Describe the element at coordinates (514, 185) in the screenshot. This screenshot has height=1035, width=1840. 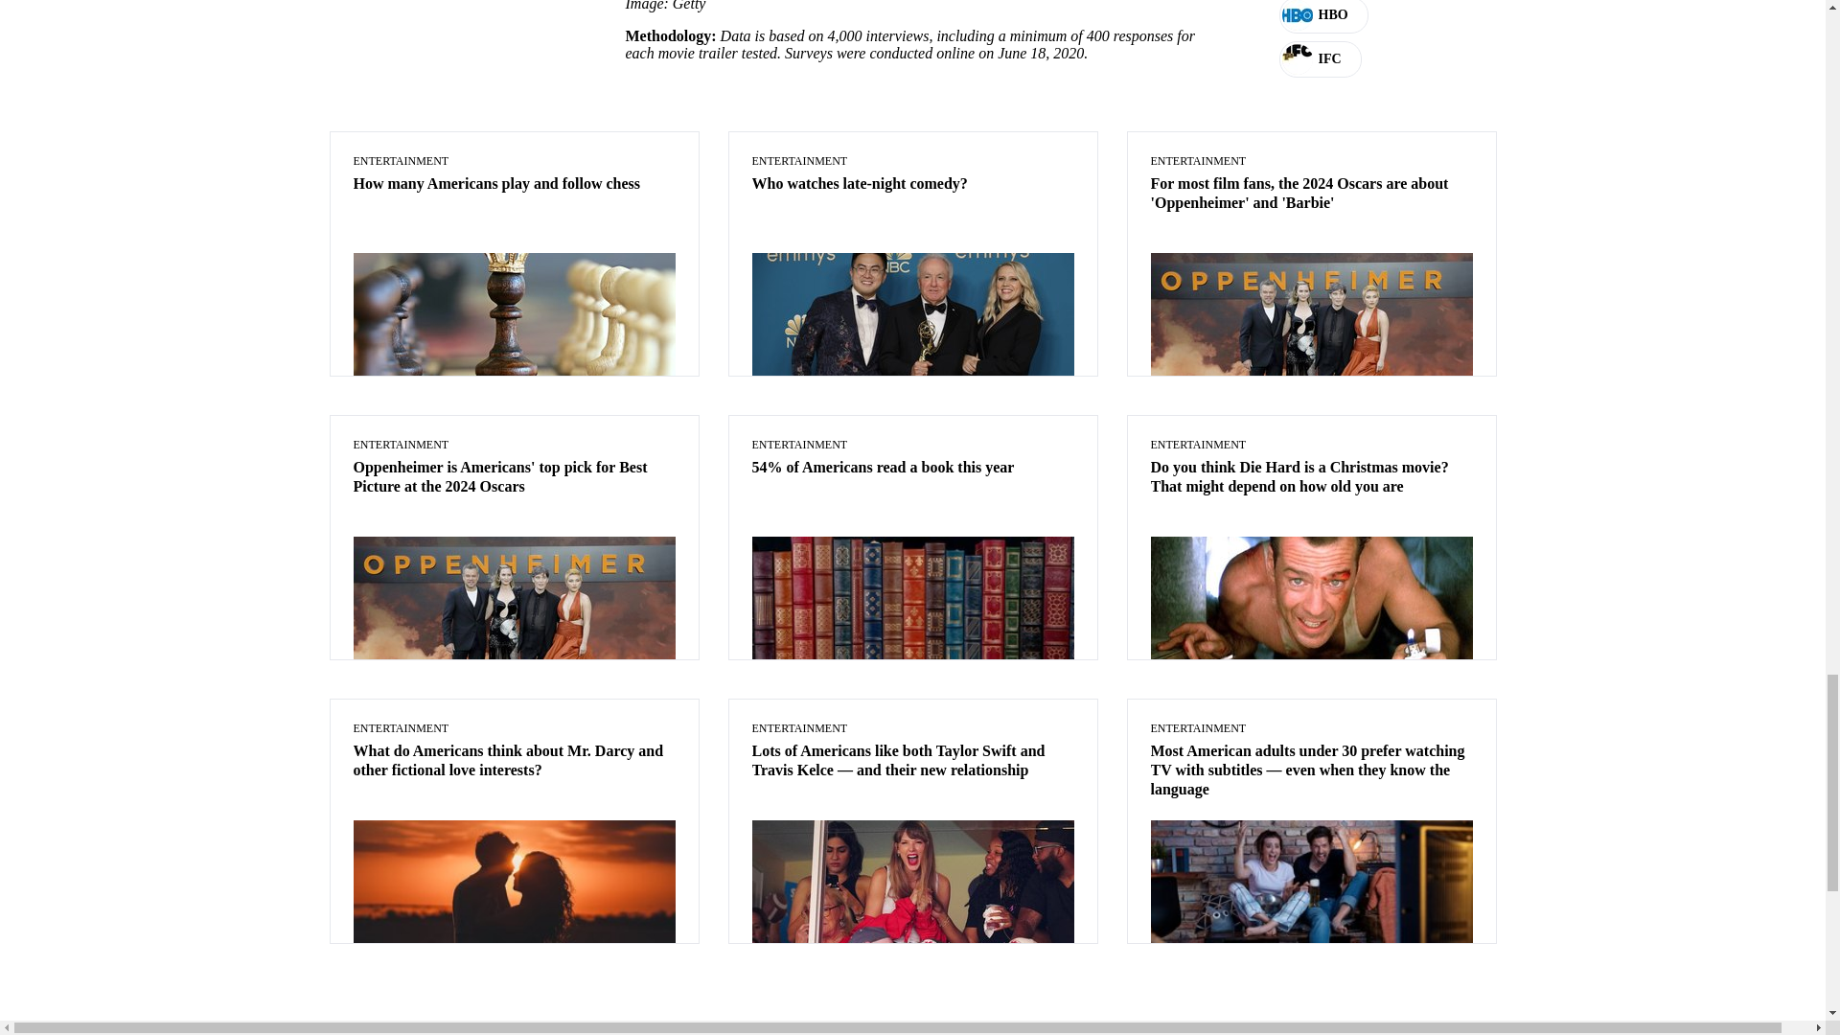
I see `How many Americans play and follow chess` at that location.